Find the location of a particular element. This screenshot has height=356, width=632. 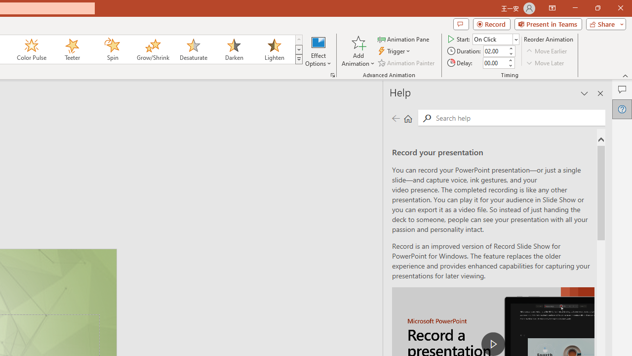

Effect Options is located at coordinates (318, 50).